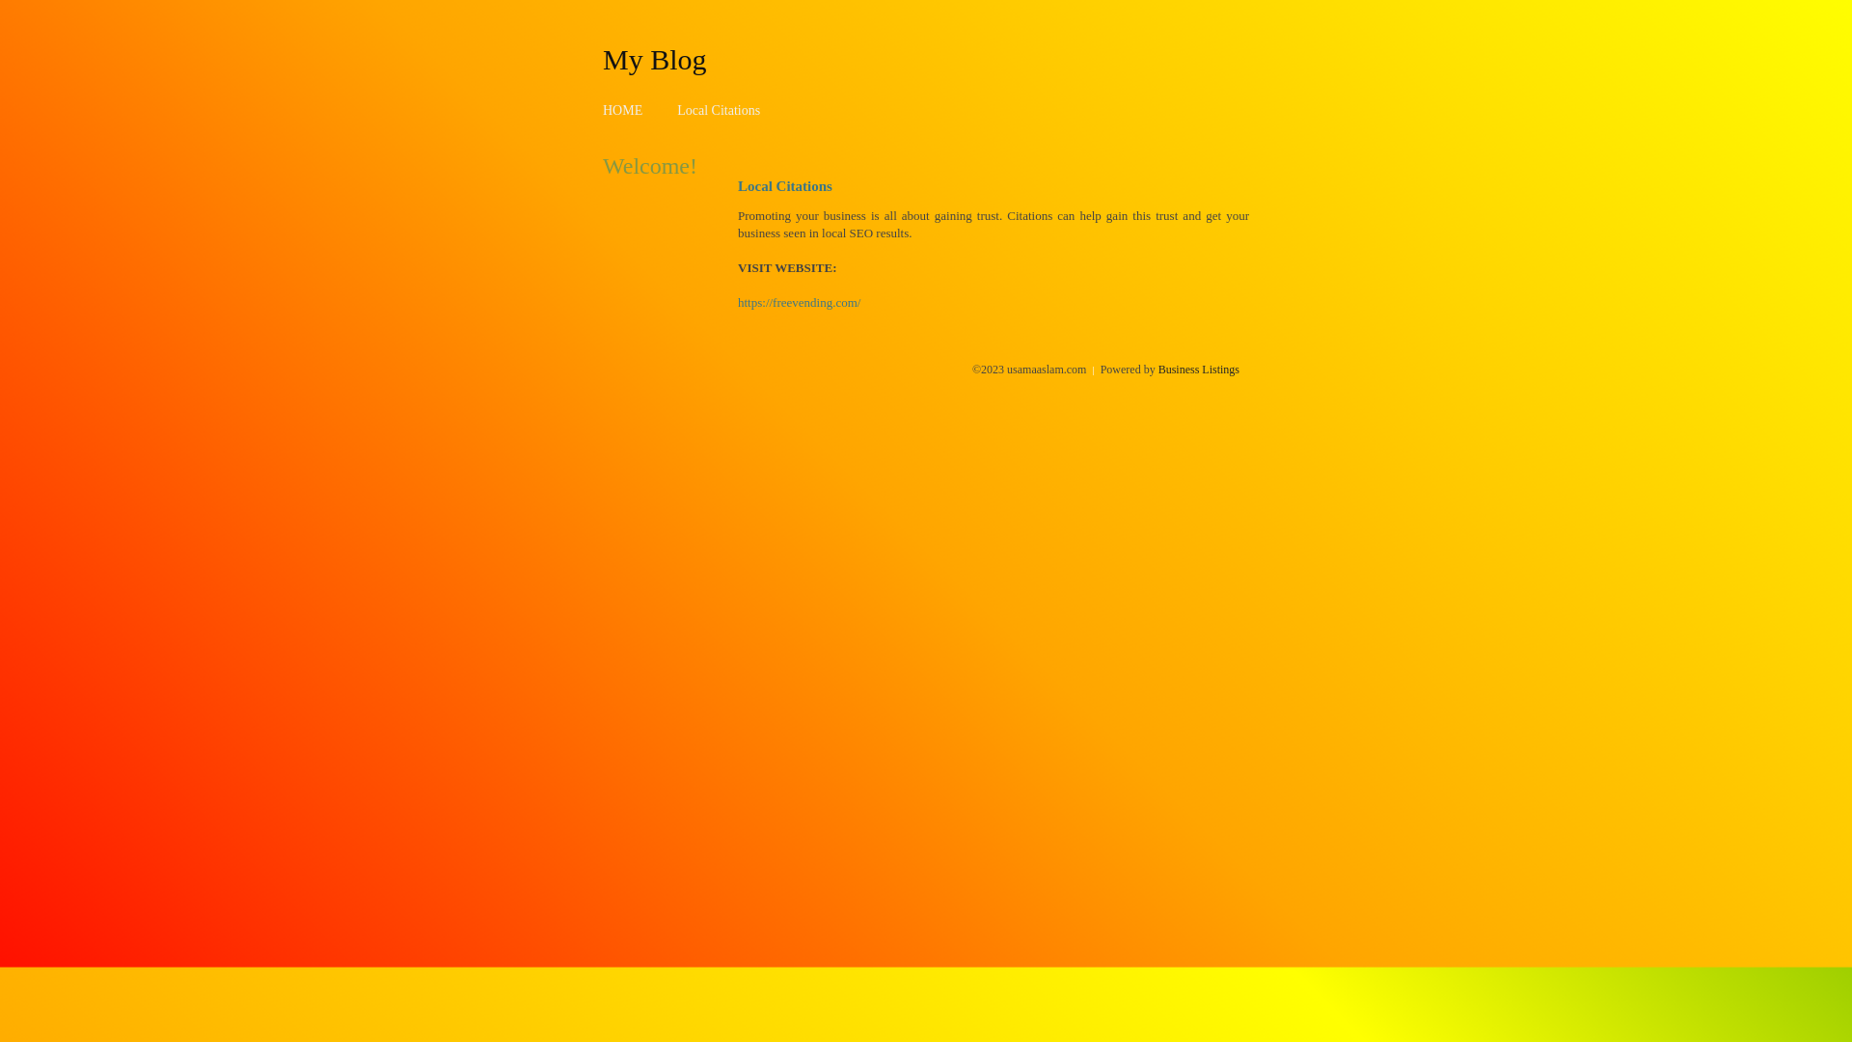 The width and height of the screenshot is (1852, 1042). I want to click on https://freevending.com/, so click(799, 303).